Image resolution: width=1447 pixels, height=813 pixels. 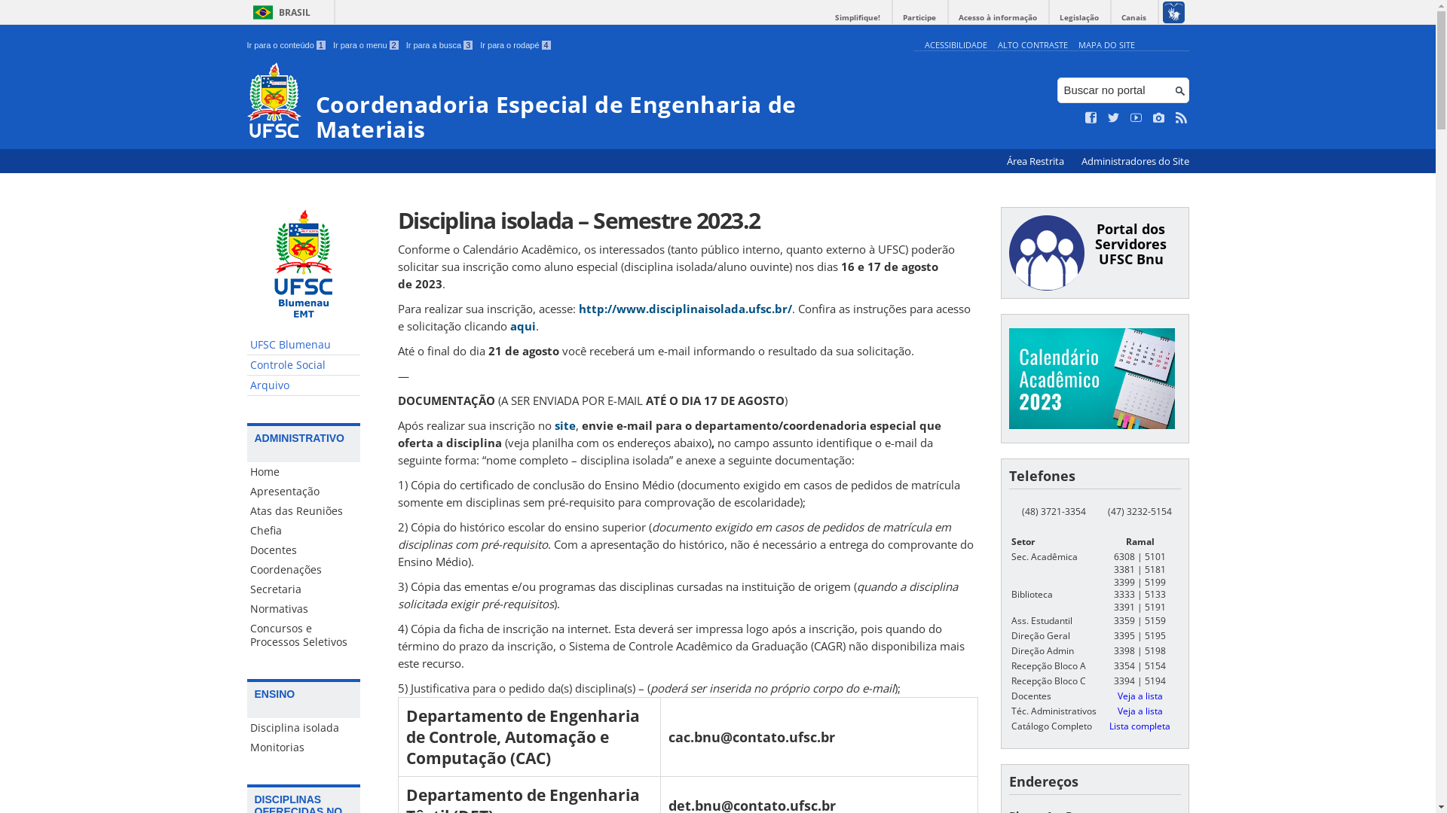 I want to click on Veja no Instagram, so click(x=1159, y=118).